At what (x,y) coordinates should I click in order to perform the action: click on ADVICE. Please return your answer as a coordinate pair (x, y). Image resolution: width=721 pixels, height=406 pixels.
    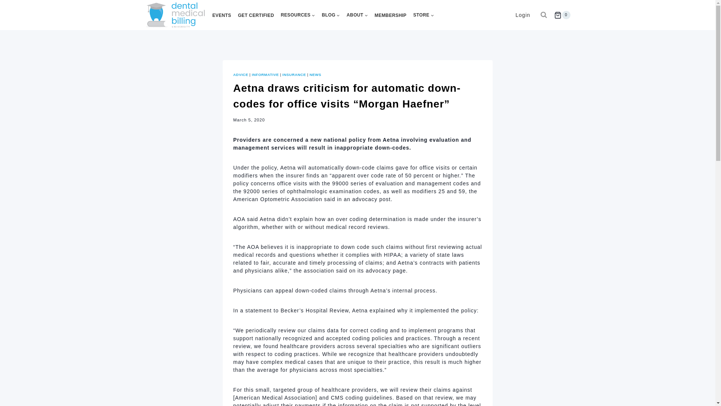
    Looking at the image, I should click on (240, 74).